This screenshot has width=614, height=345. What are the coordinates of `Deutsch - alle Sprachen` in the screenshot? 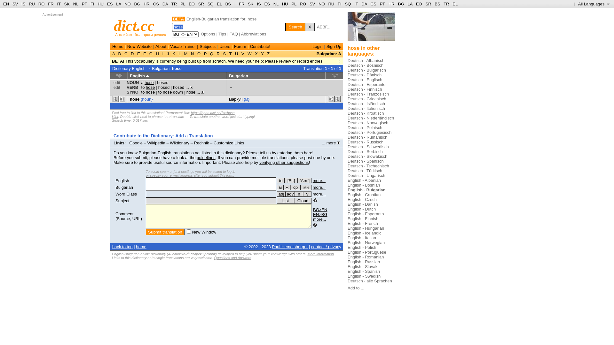 It's located at (370, 281).